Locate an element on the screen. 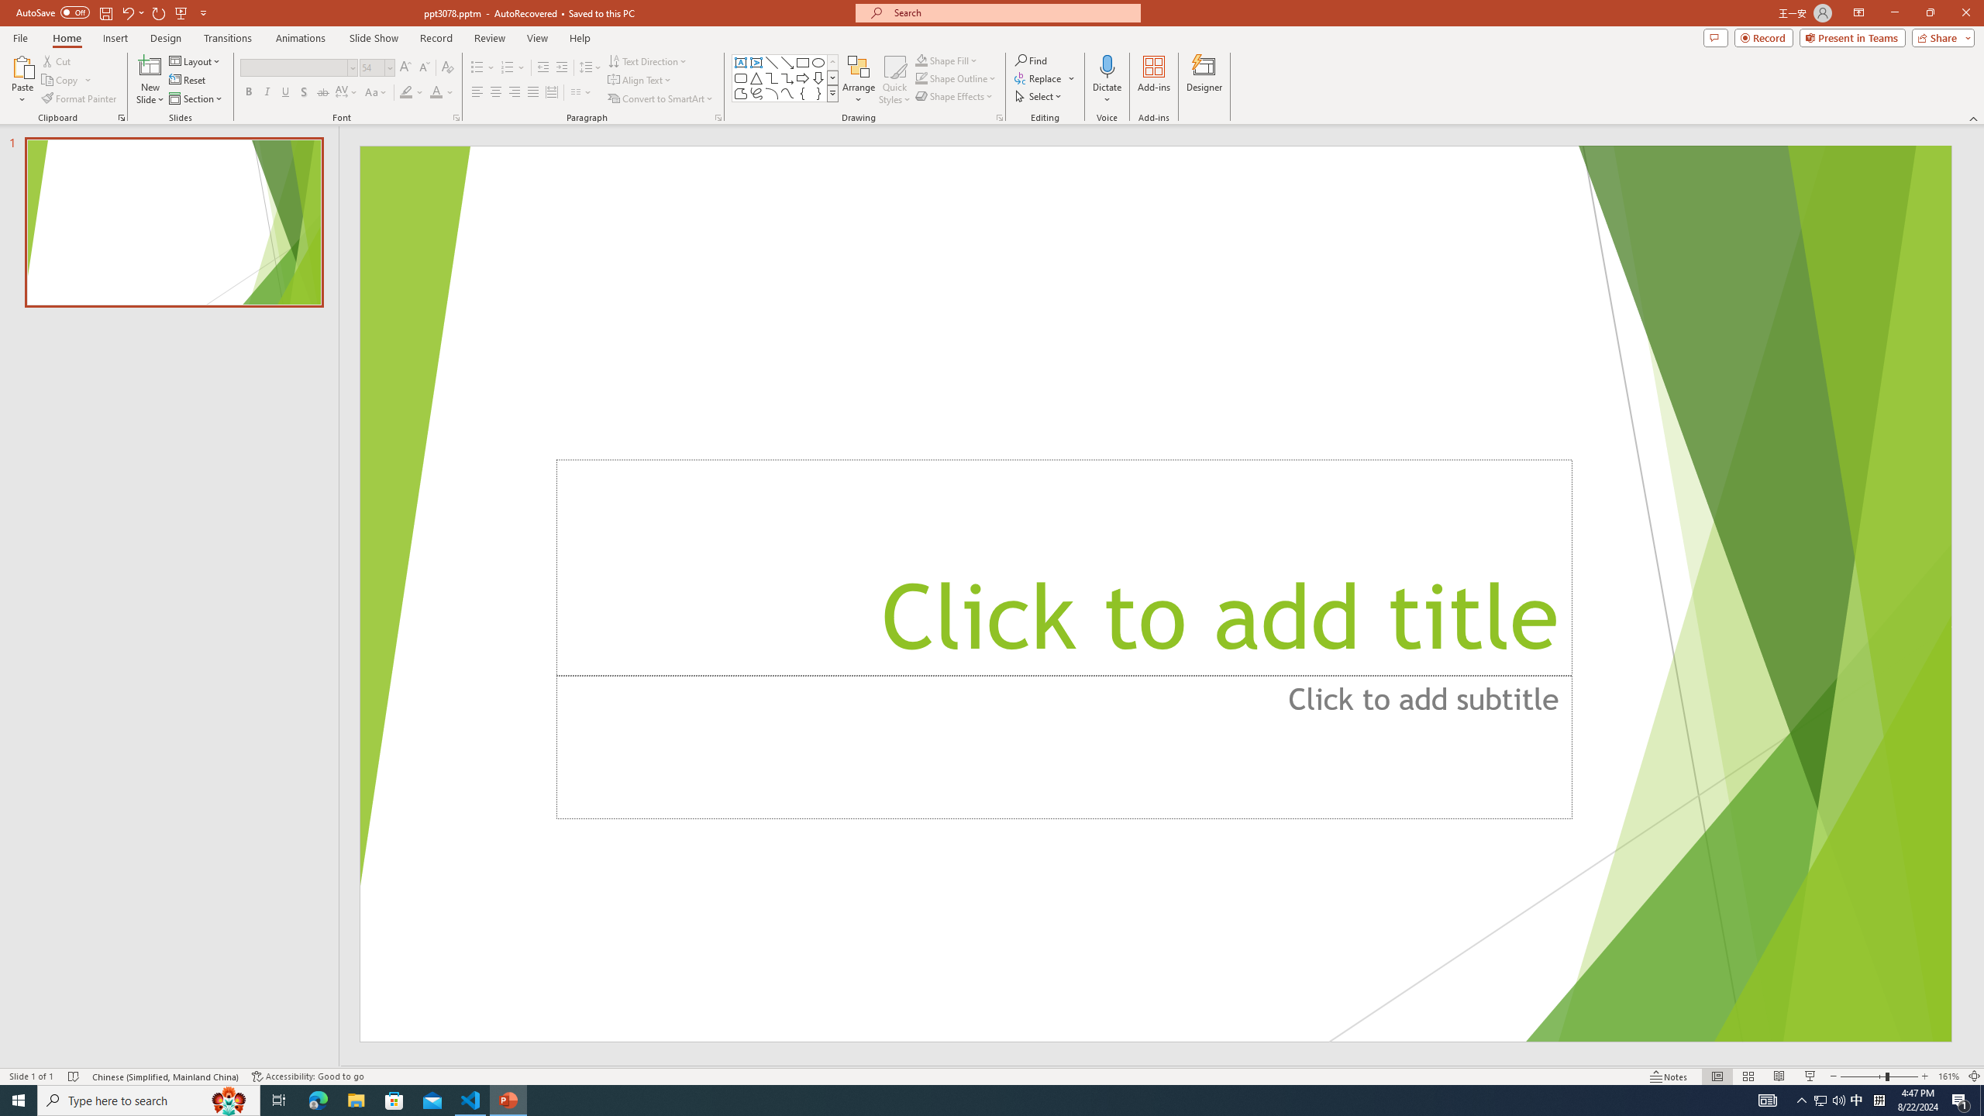  Insert is located at coordinates (115, 38).